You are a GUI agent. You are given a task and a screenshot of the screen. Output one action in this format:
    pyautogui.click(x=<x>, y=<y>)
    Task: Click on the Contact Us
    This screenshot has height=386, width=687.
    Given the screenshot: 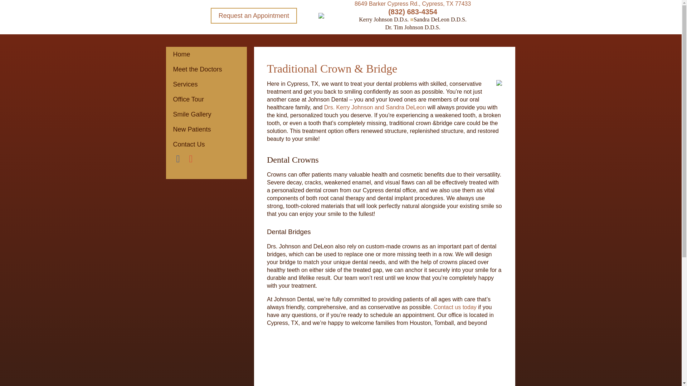 What is the action you would take?
    pyautogui.click(x=206, y=144)
    